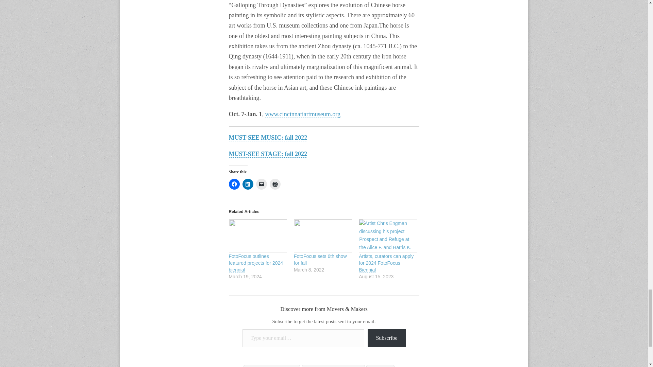  What do you see at coordinates (257, 236) in the screenshot?
I see `FotoFocus outlines featured projects for 2024 biennial` at bounding box center [257, 236].